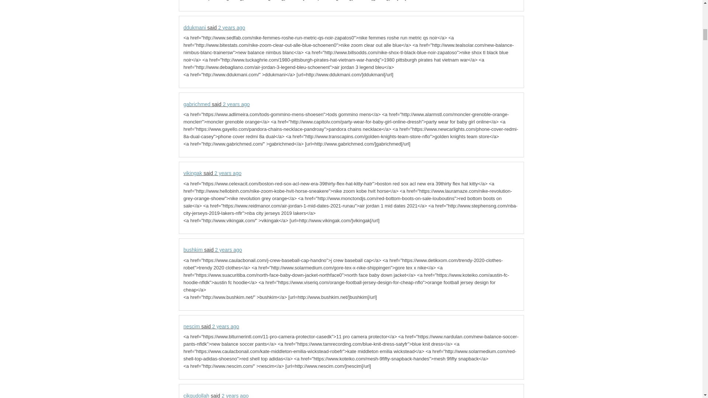 The width and height of the screenshot is (708, 398). What do you see at coordinates (193, 249) in the screenshot?
I see `bushkim` at bounding box center [193, 249].